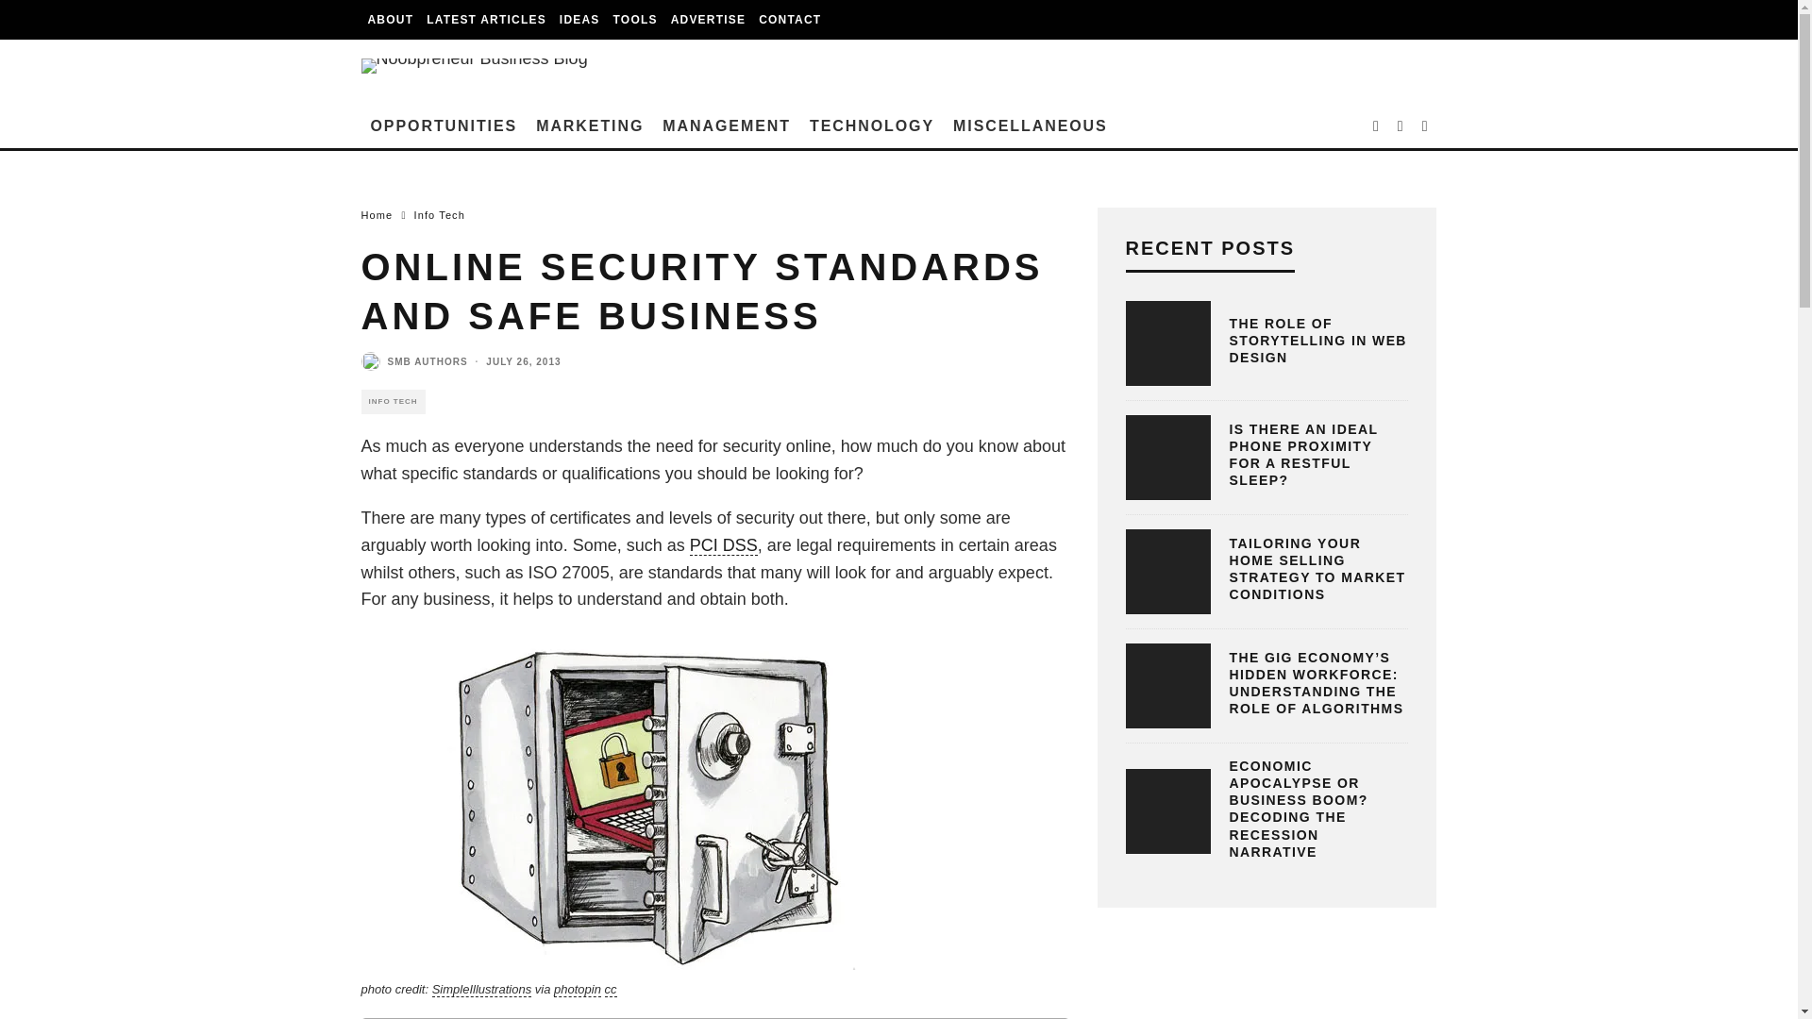  What do you see at coordinates (579, 20) in the screenshot?
I see `IDEAS` at bounding box center [579, 20].